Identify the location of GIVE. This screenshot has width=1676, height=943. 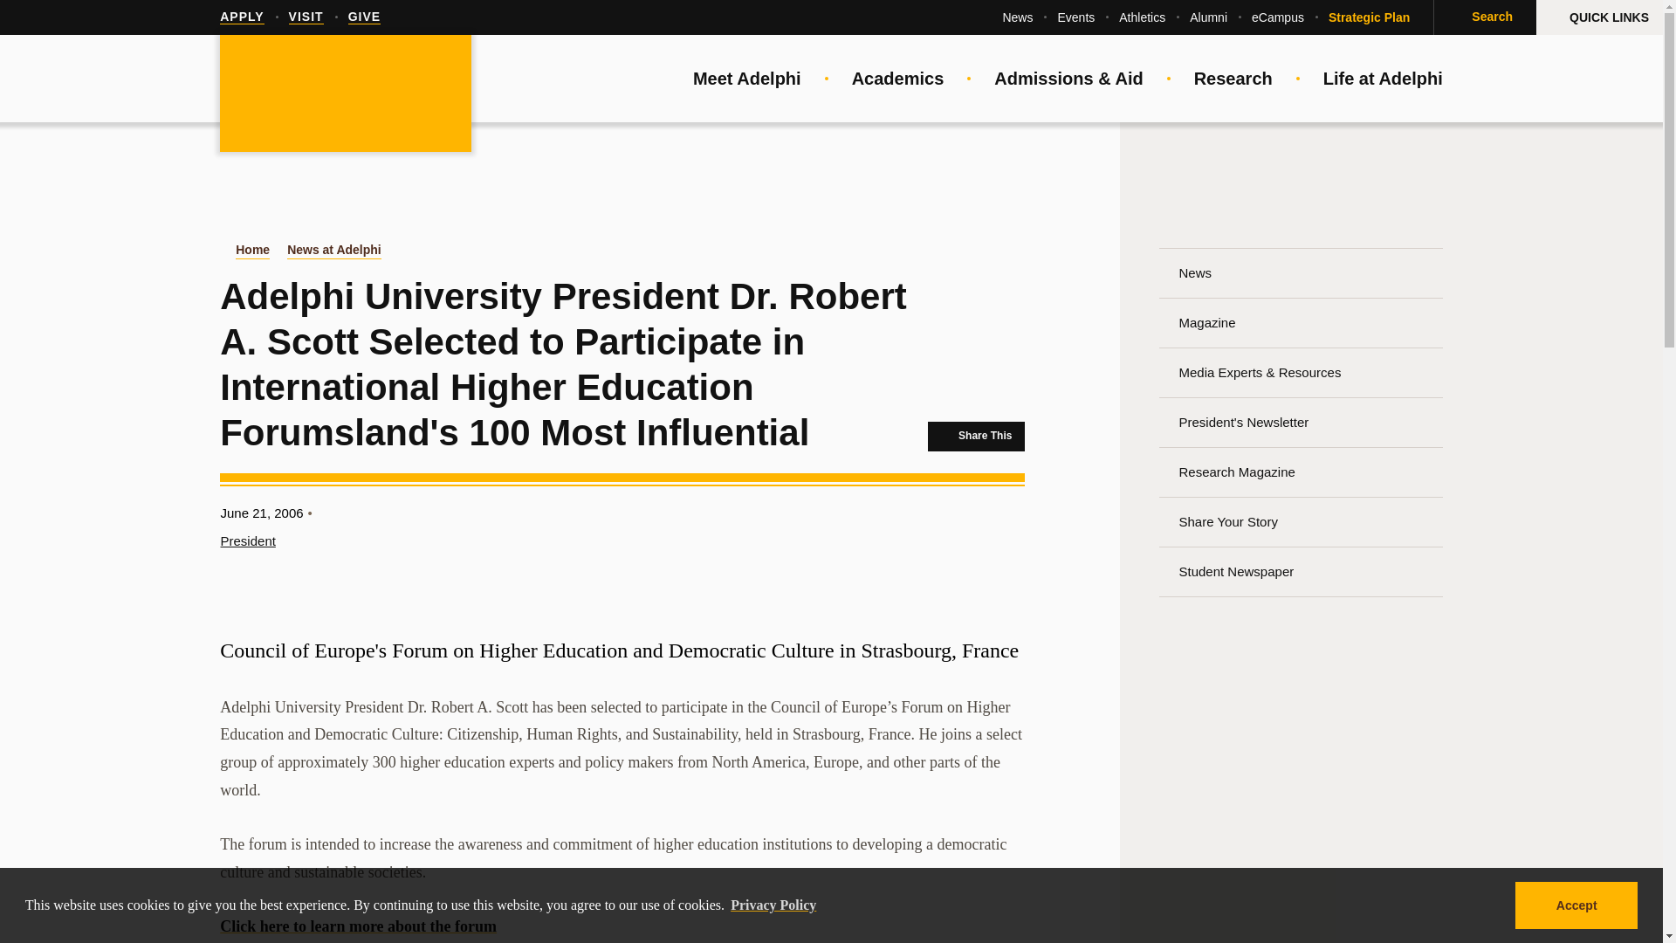
(364, 17).